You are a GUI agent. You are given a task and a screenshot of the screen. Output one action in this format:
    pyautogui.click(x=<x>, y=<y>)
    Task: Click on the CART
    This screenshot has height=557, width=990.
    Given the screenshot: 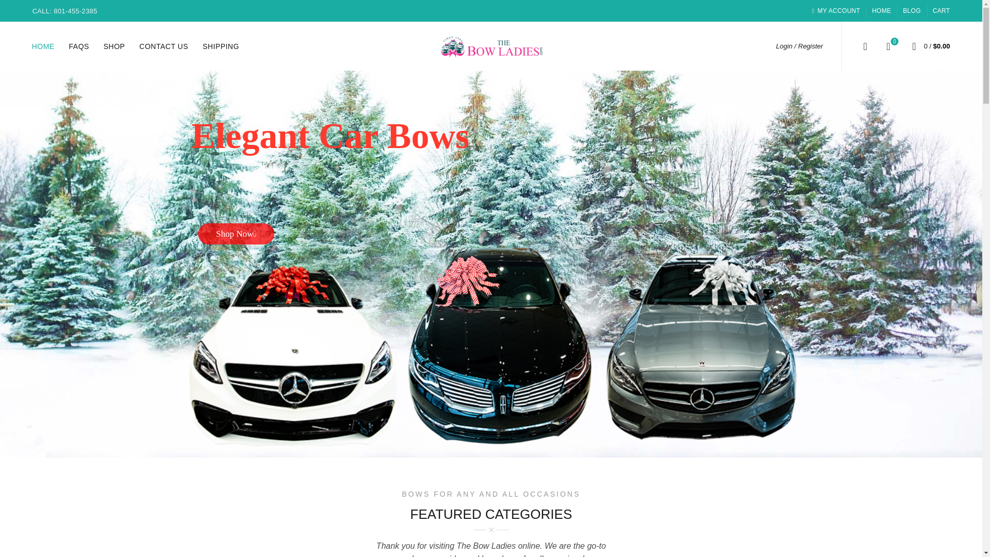 What is the action you would take?
    pyautogui.click(x=114, y=45)
    